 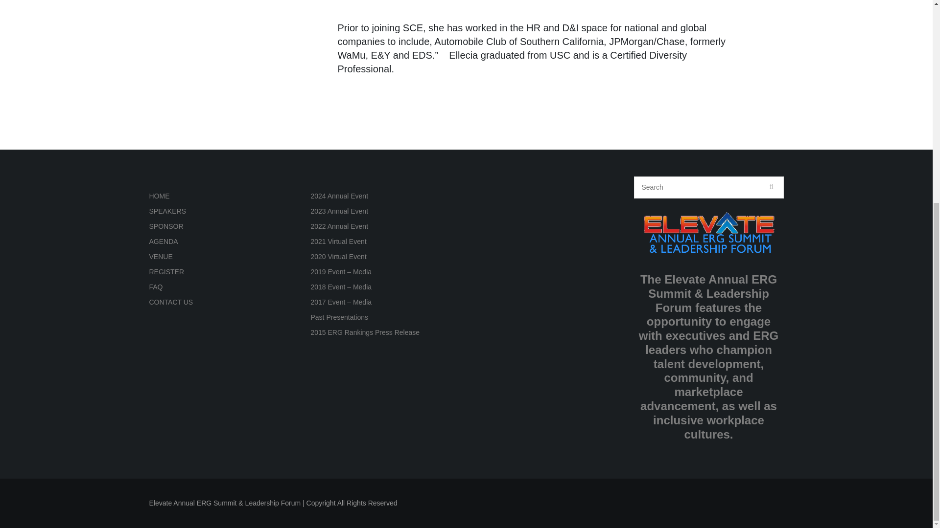 I want to click on 2022 Annual Event, so click(x=339, y=226).